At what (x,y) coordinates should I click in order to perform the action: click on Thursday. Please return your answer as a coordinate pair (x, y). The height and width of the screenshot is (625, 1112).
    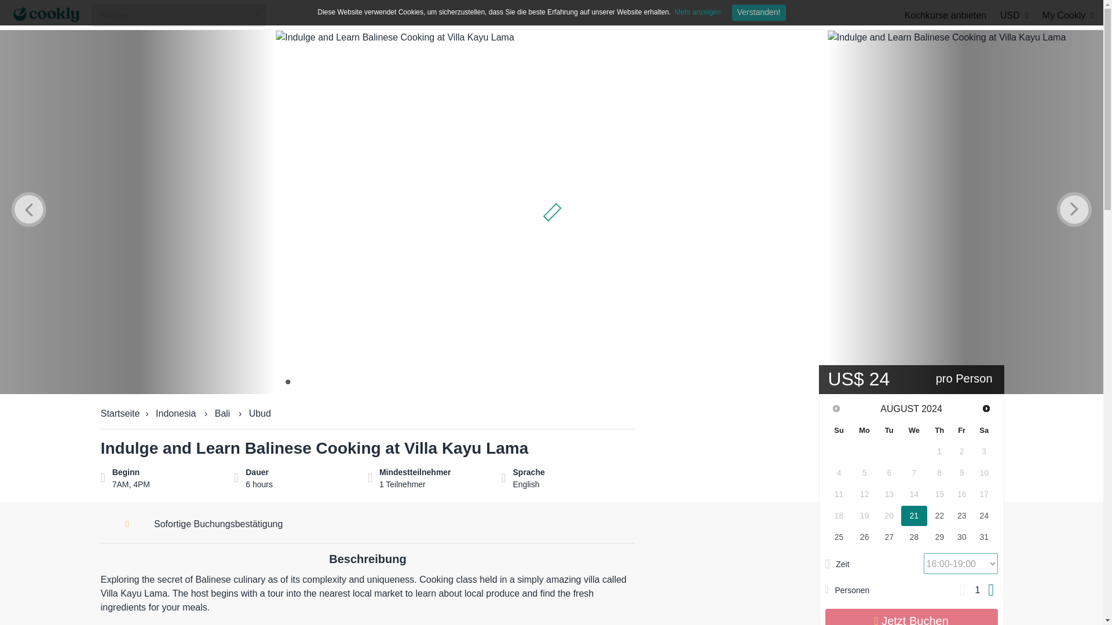
    Looking at the image, I should click on (939, 429).